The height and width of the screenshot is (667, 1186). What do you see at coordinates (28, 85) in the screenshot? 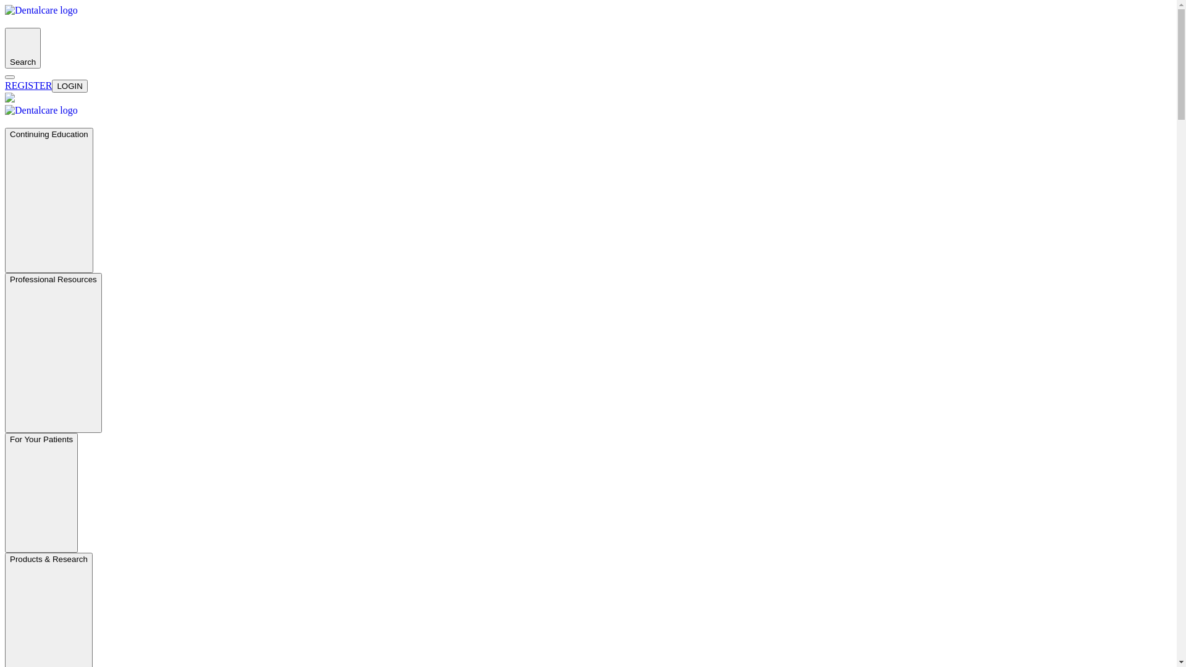
I see `REGISTER` at bounding box center [28, 85].